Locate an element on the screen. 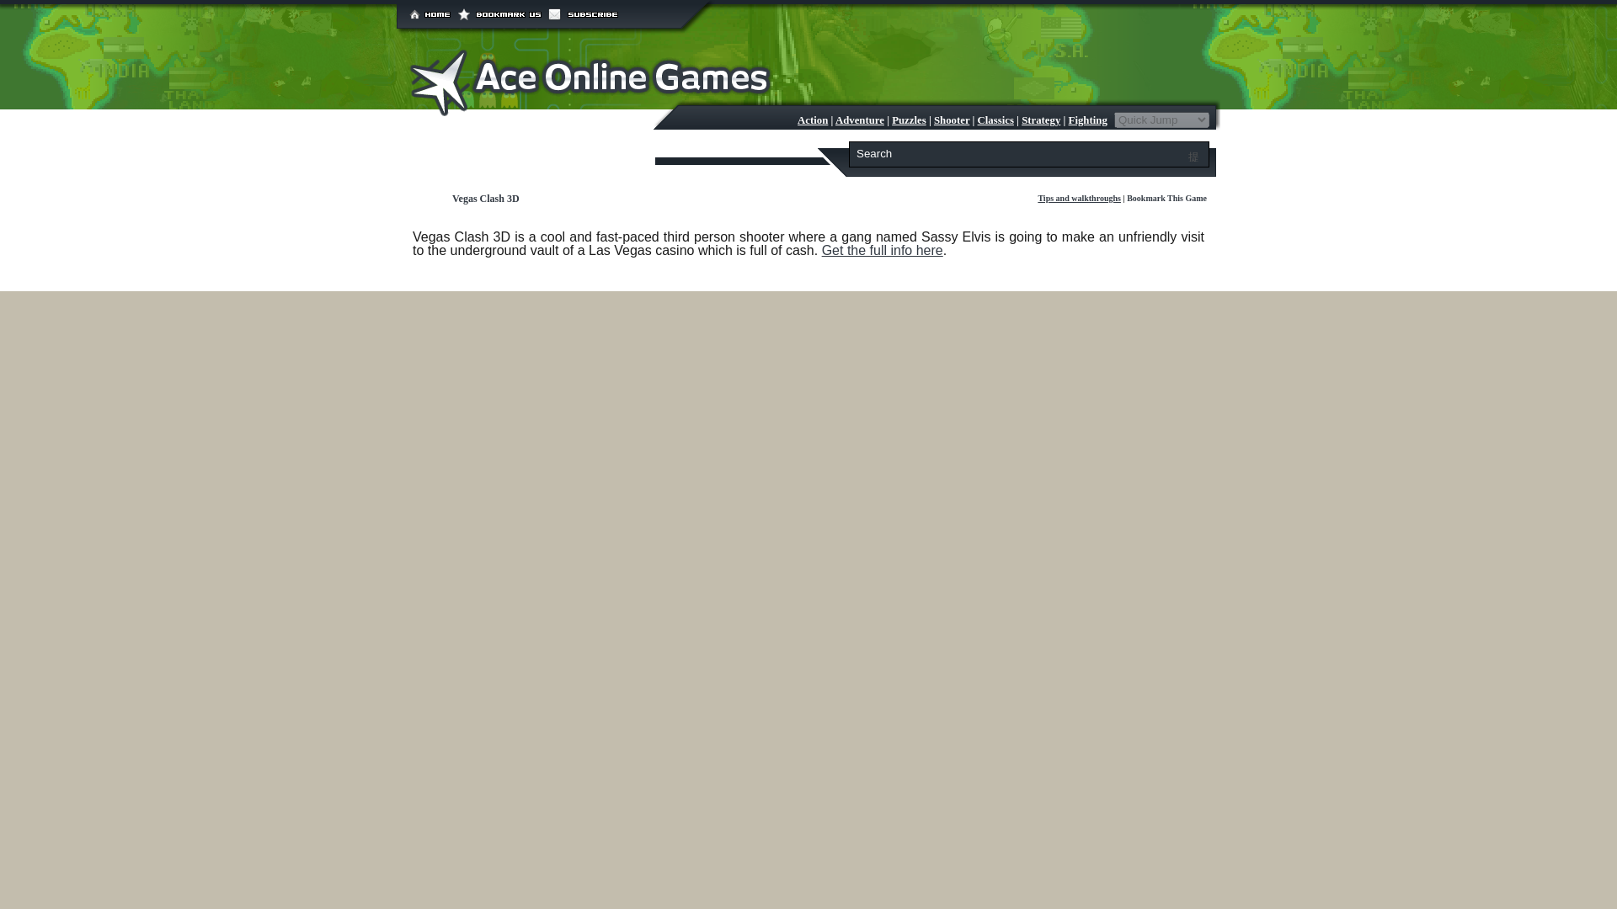  Puzzles is located at coordinates (910, 120).